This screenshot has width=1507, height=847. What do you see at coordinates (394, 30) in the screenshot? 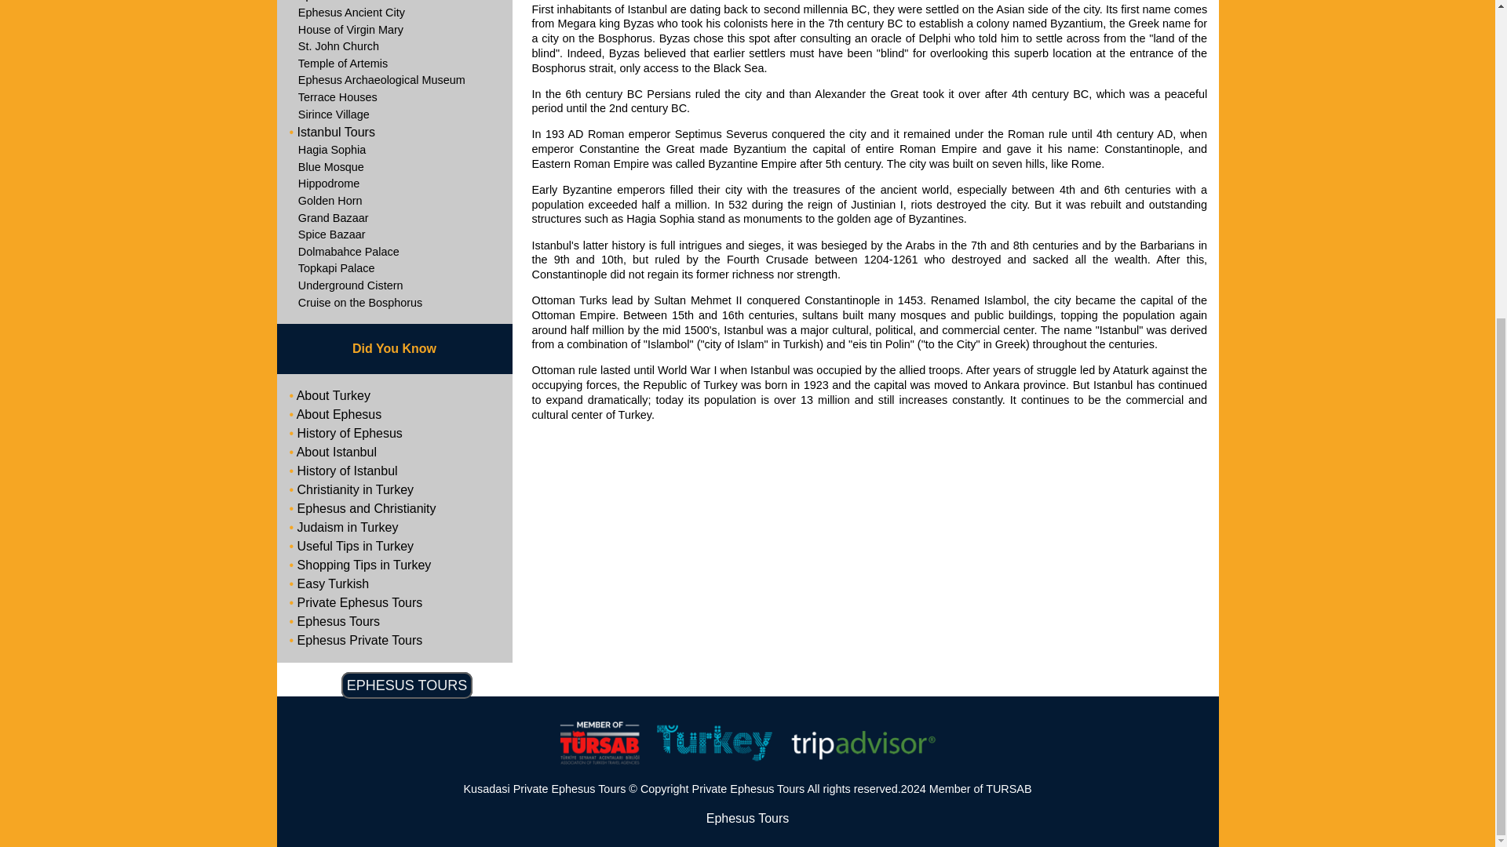
I see `House of Virgin Mary` at bounding box center [394, 30].